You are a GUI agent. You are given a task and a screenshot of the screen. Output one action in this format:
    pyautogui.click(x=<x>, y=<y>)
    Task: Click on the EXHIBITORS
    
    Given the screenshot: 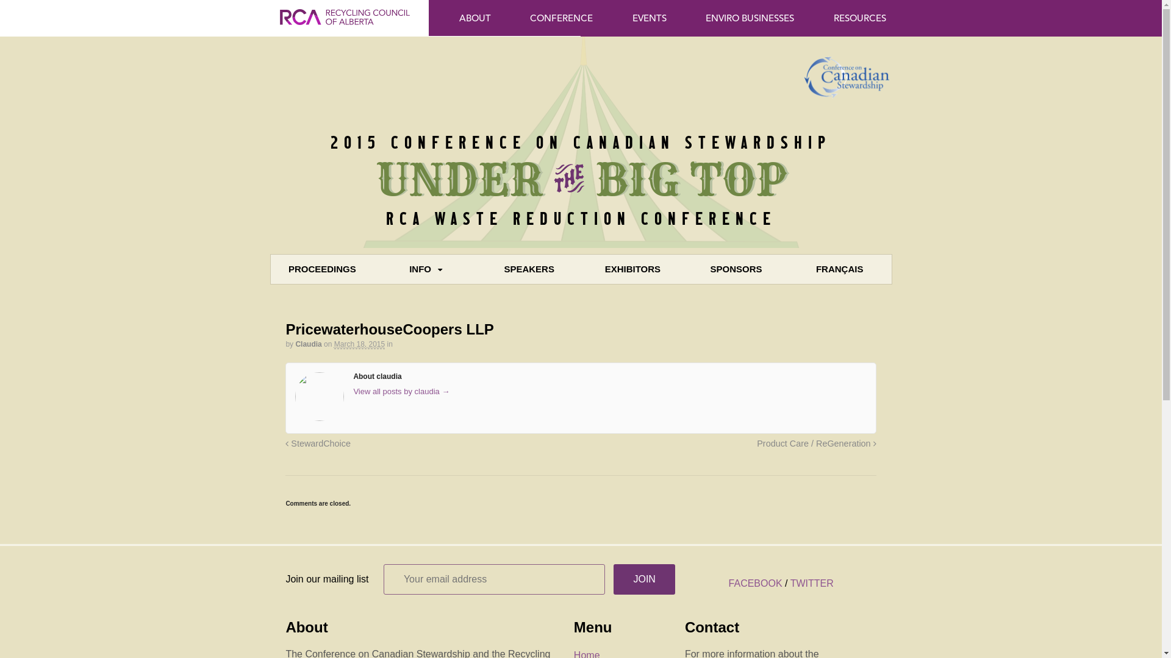 What is the action you would take?
    pyautogui.click(x=633, y=269)
    